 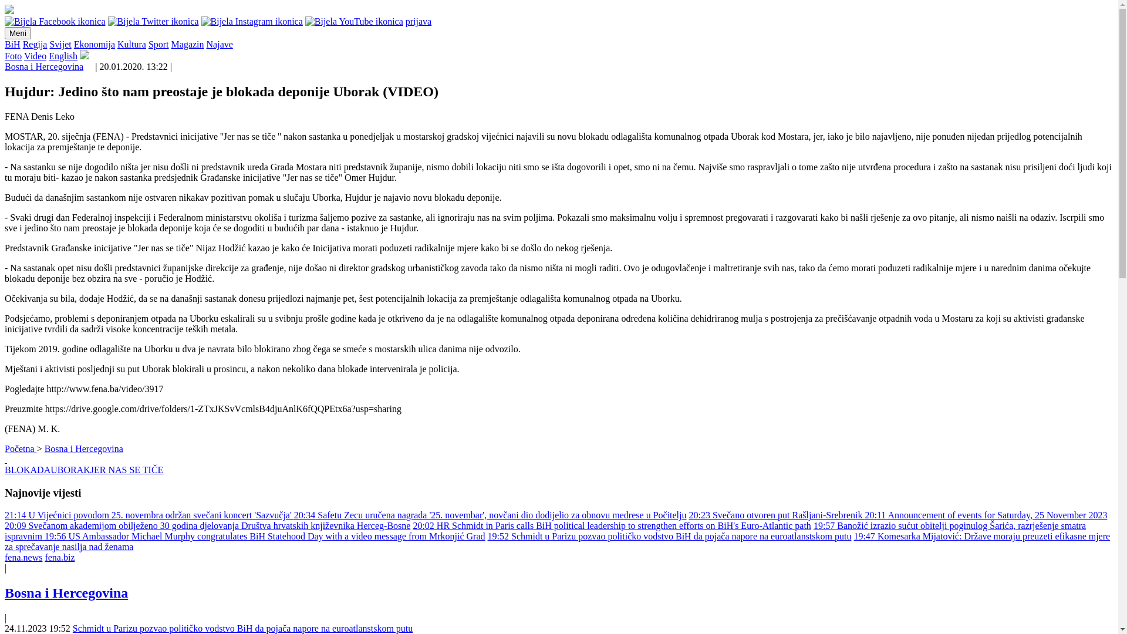 I want to click on Bosna i Hercegovina, so click(x=44, y=67).